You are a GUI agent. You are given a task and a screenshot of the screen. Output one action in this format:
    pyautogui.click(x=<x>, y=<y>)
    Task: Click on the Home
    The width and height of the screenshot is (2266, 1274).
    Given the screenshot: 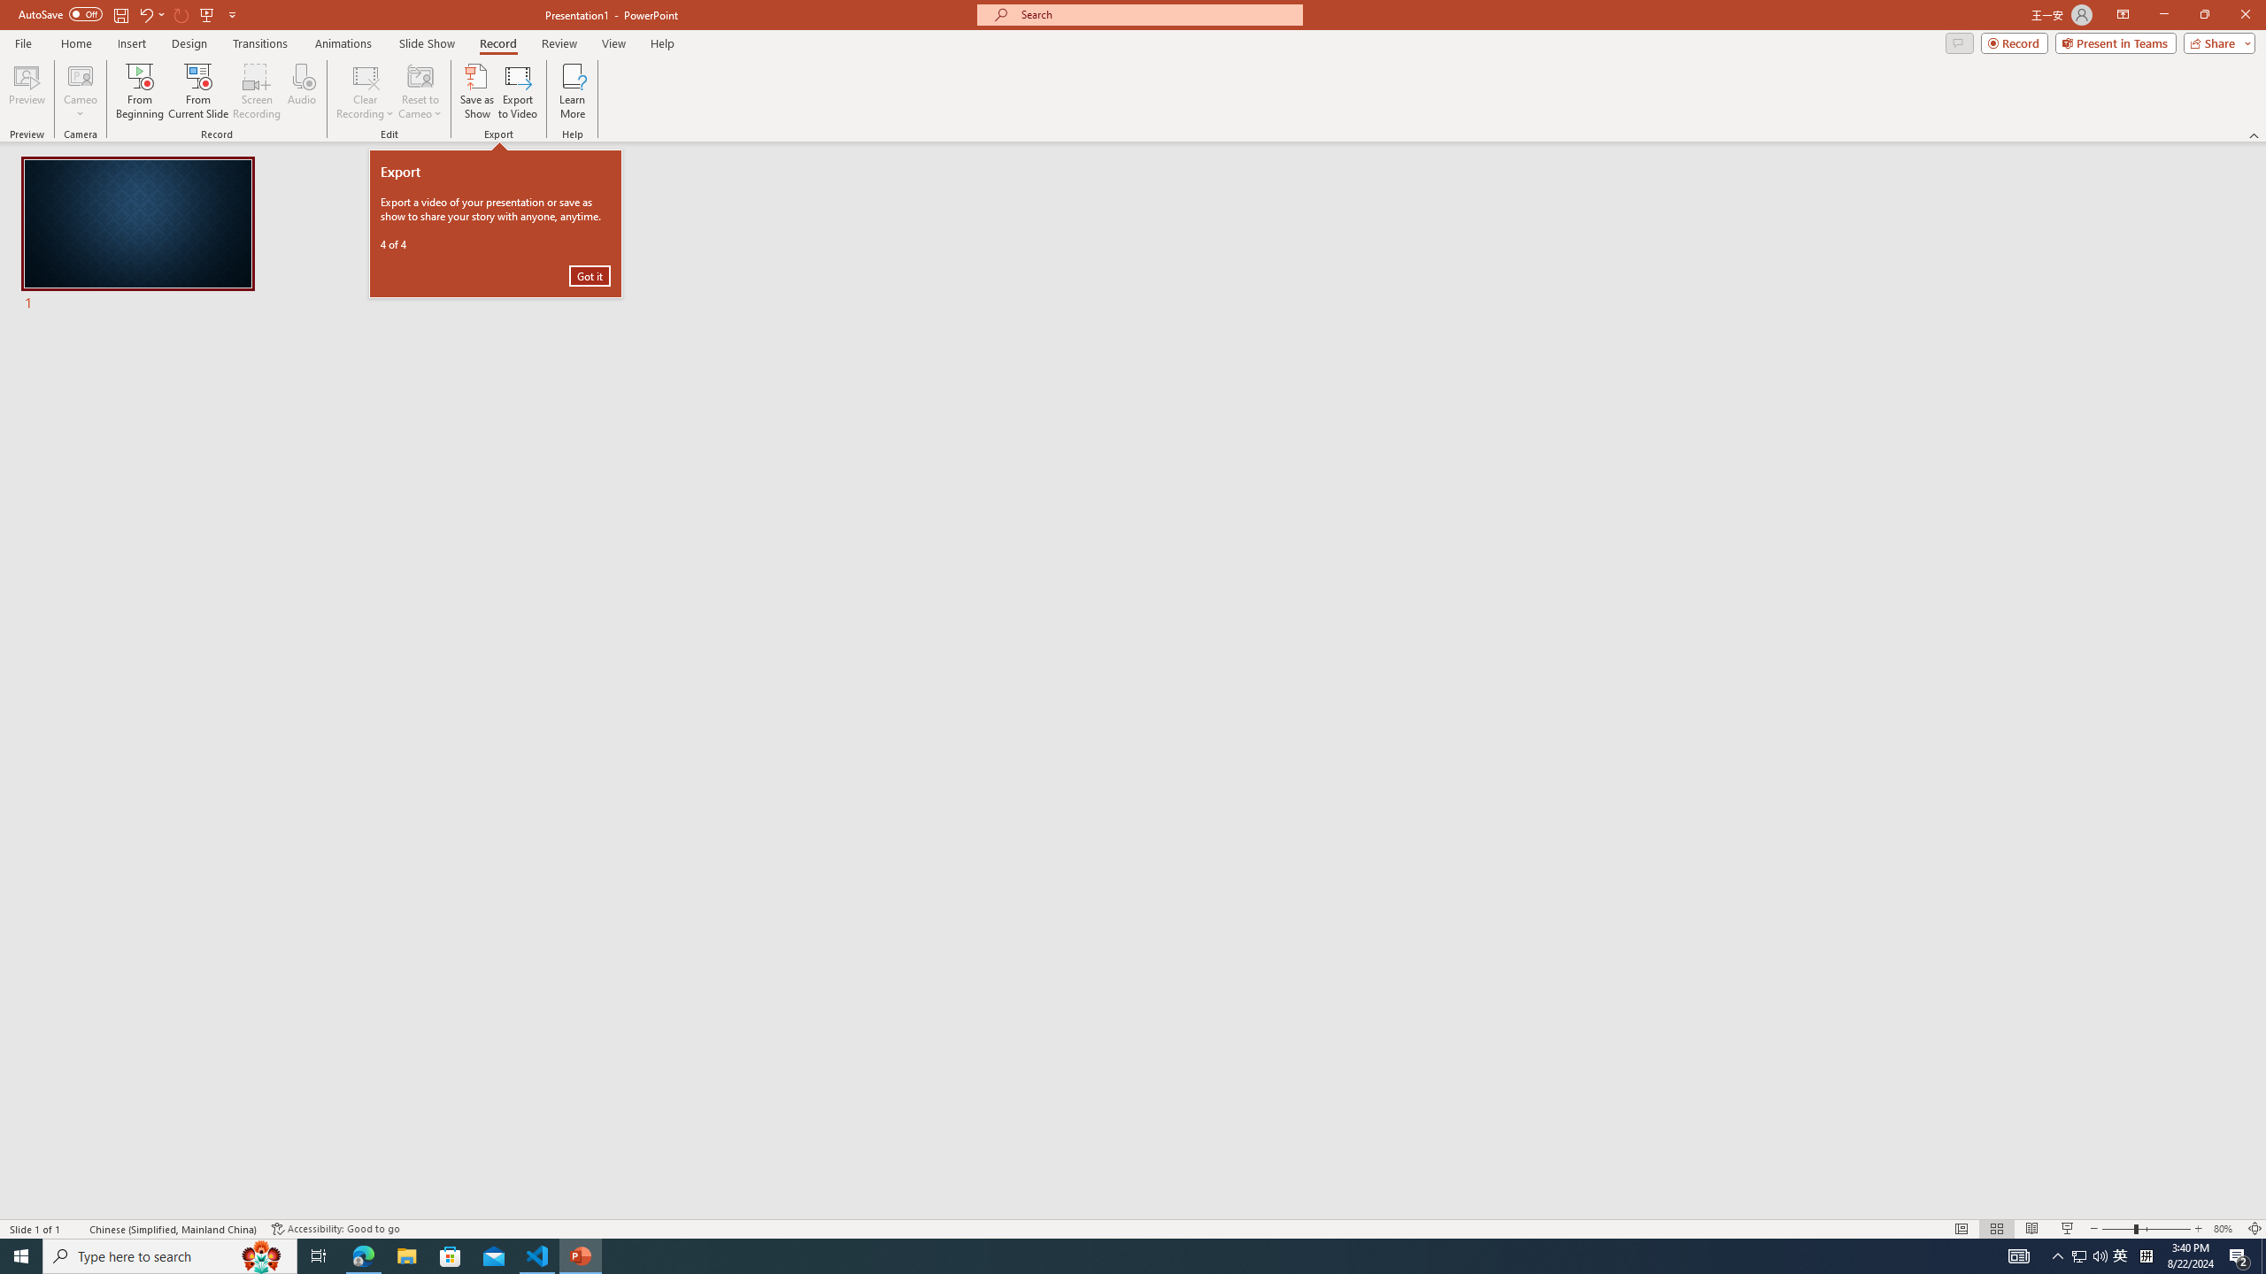 What is the action you would take?
    pyautogui.click(x=75, y=43)
    